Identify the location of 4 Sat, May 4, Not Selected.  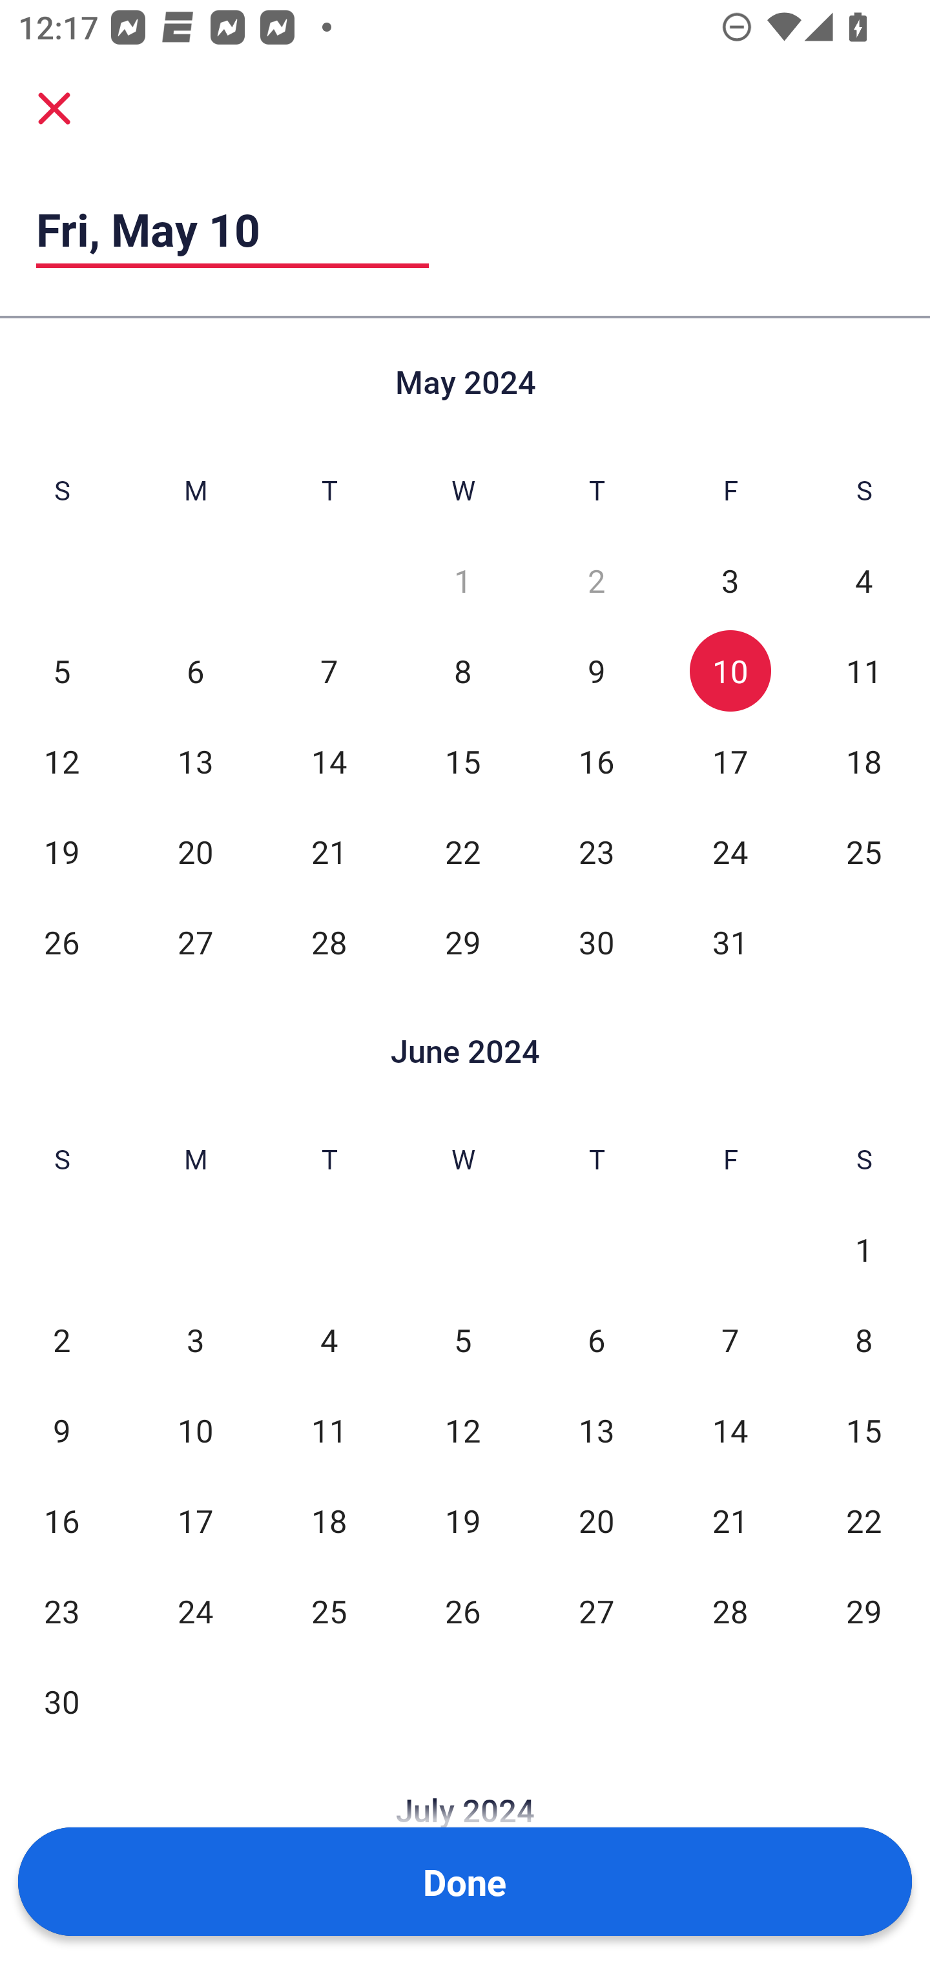
(864, 581).